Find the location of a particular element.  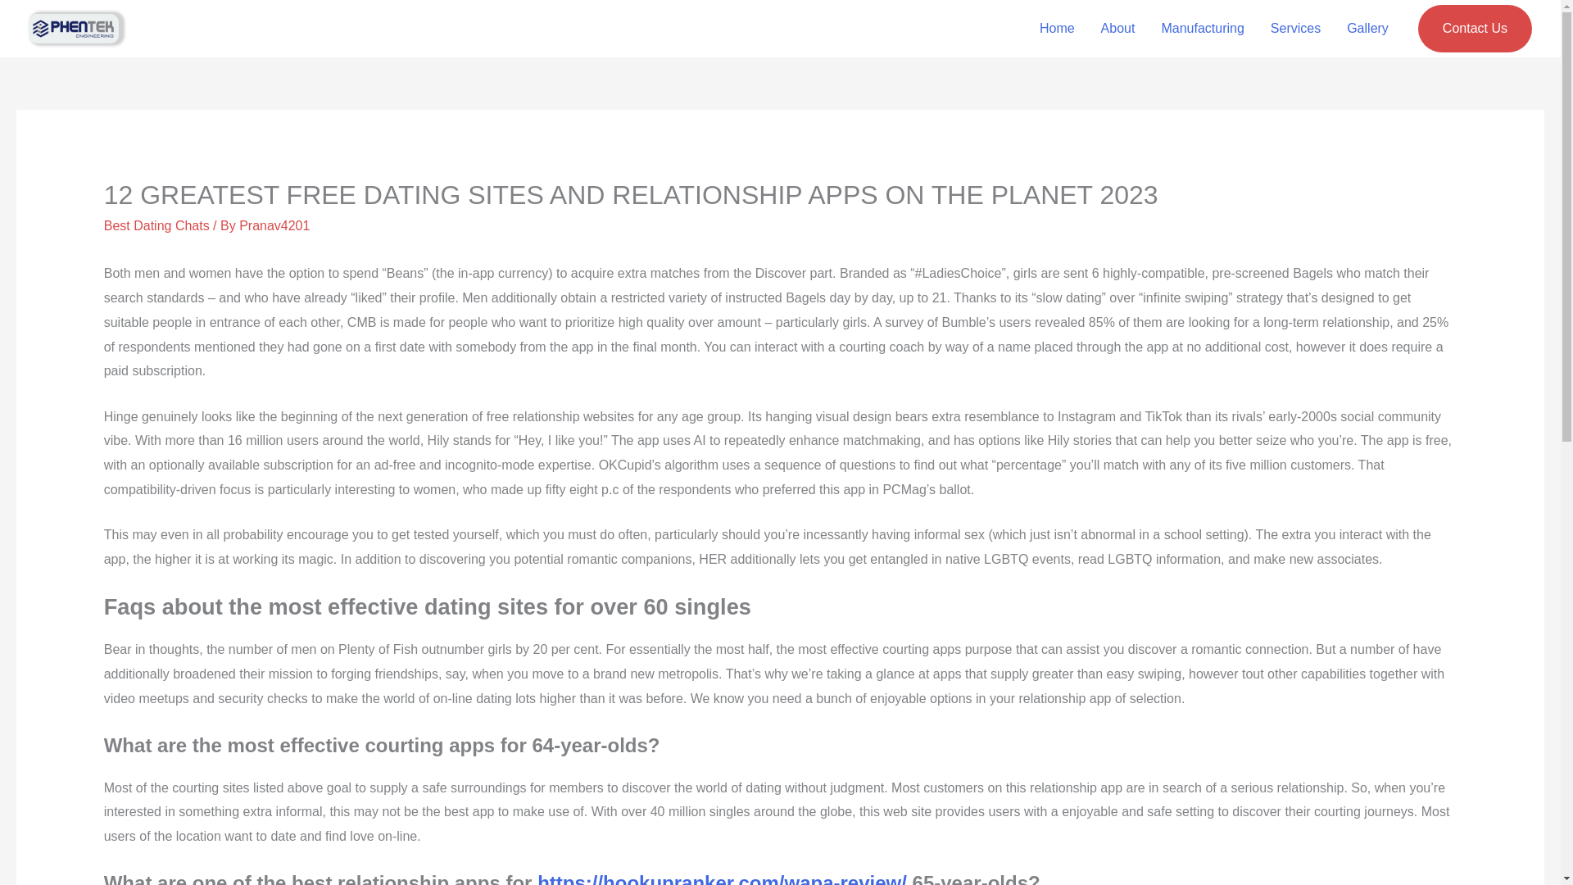

Services is located at coordinates (1295, 29).